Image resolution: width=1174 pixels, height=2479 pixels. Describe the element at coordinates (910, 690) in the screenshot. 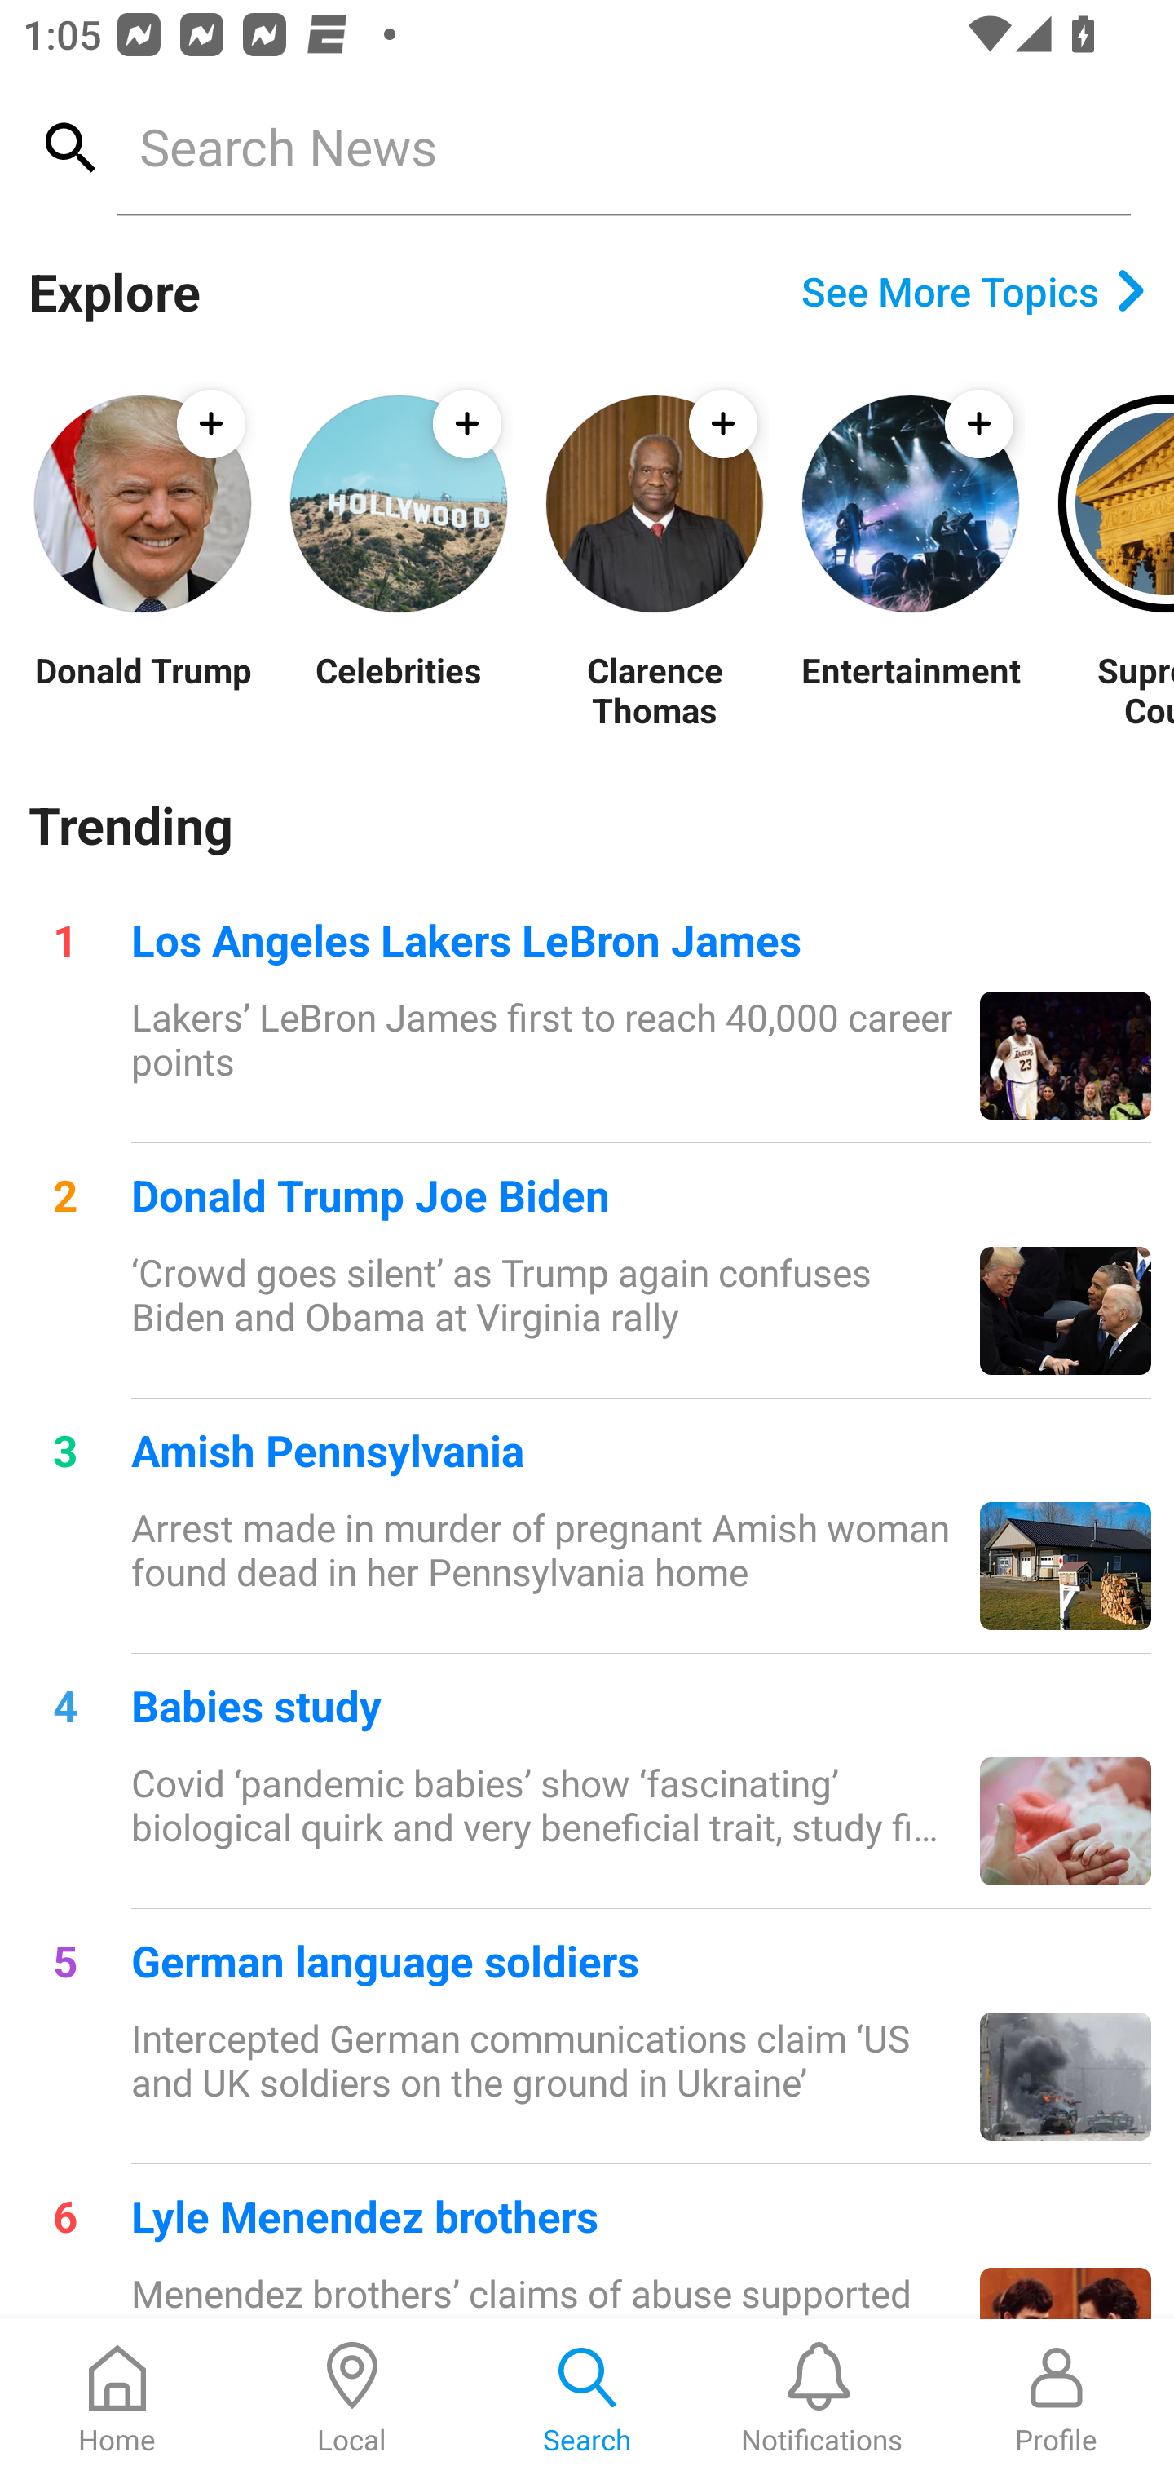

I see `Entertainment` at that location.